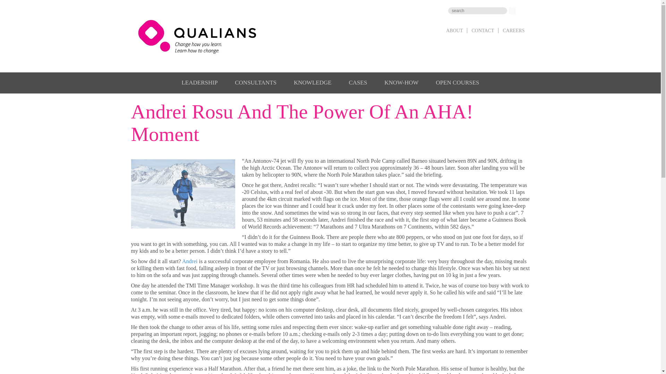 Image resolution: width=666 pixels, height=374 pixels. Describe the element at coordinates (255, 82) in the screenshot. I see `CONSULTANTS` at that location.